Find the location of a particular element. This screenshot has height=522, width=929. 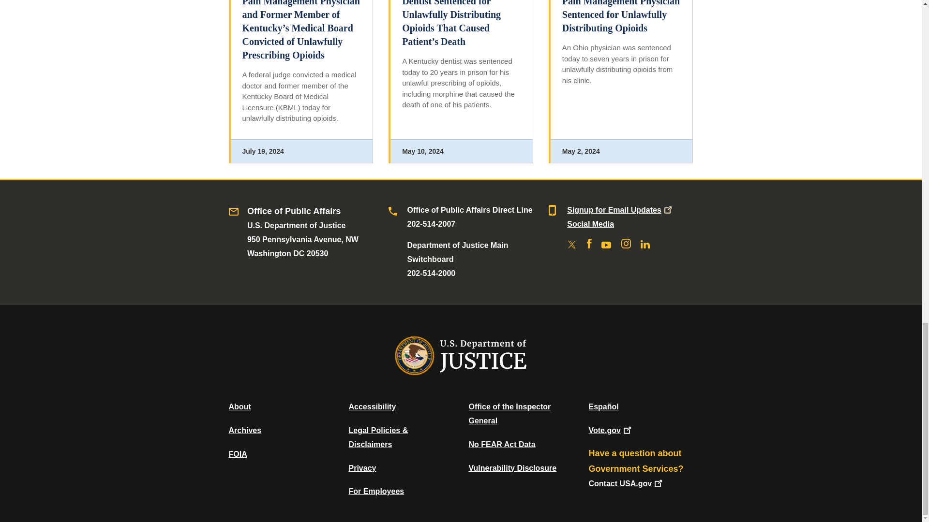

Accessibility Statement is located at coordinates (372, 406).